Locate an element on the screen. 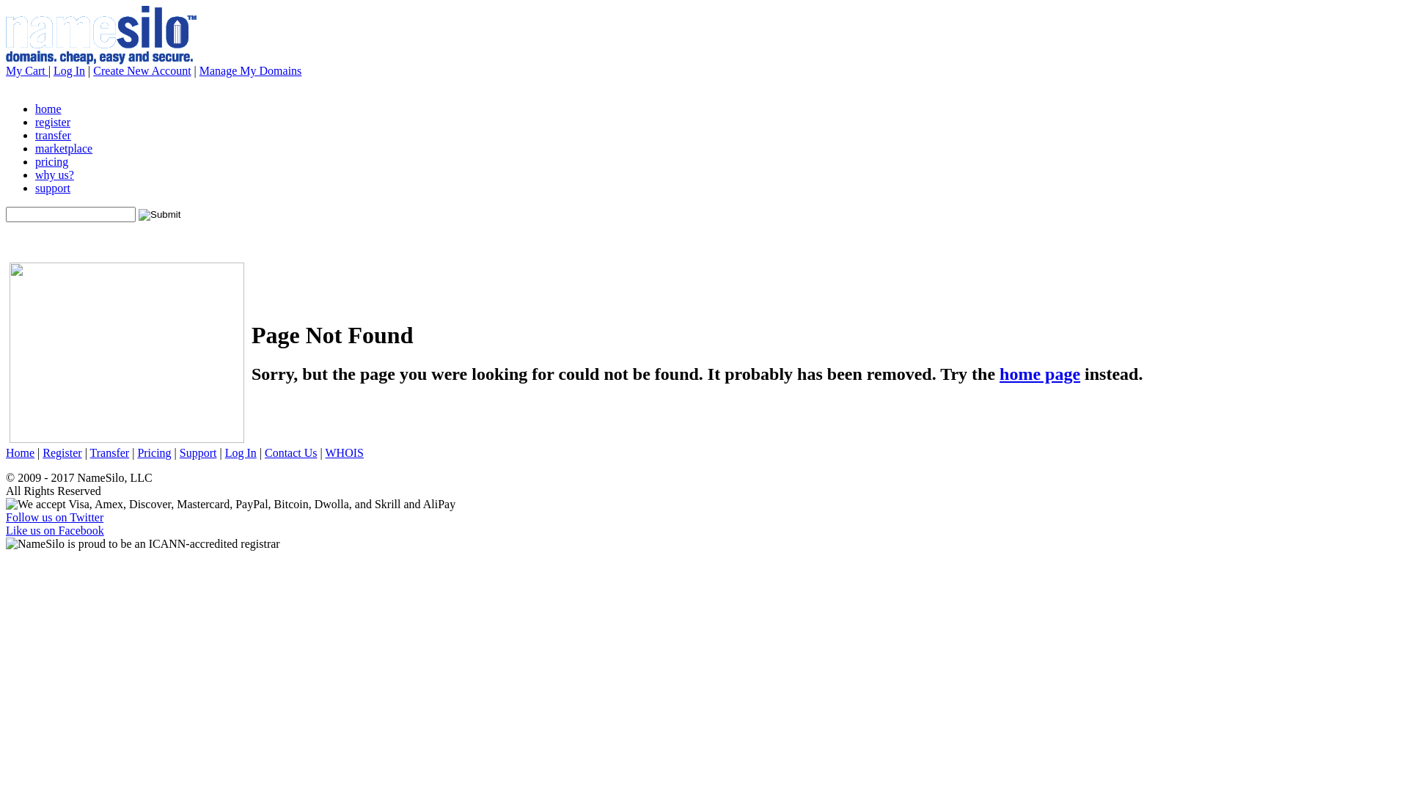  Home is located at coordinates (21, 453).